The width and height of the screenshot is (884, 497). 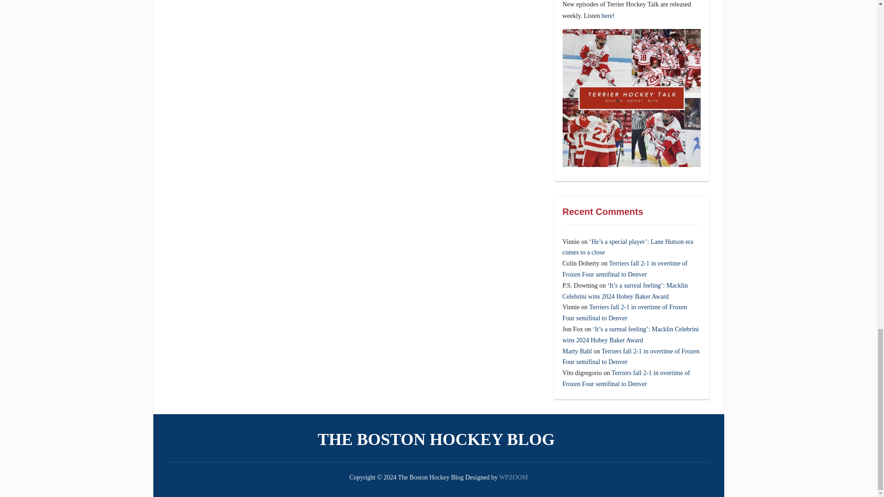 I want to click on WPZOOM WordPress Themes, so click(x=513, y=478).